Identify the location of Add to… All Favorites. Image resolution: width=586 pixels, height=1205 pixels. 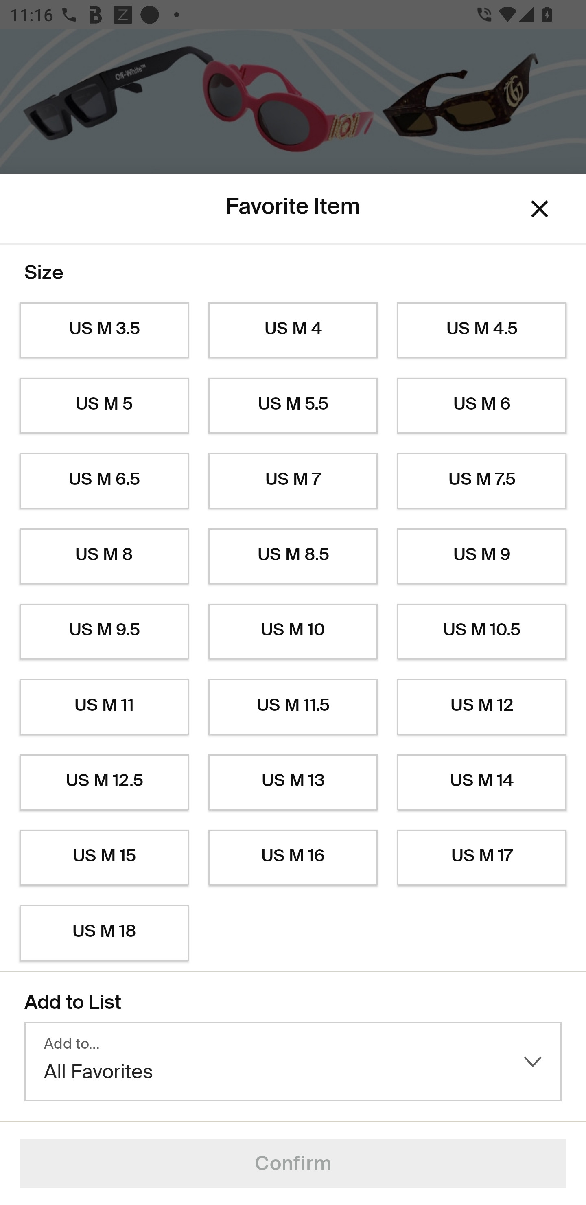
(293, 1062).